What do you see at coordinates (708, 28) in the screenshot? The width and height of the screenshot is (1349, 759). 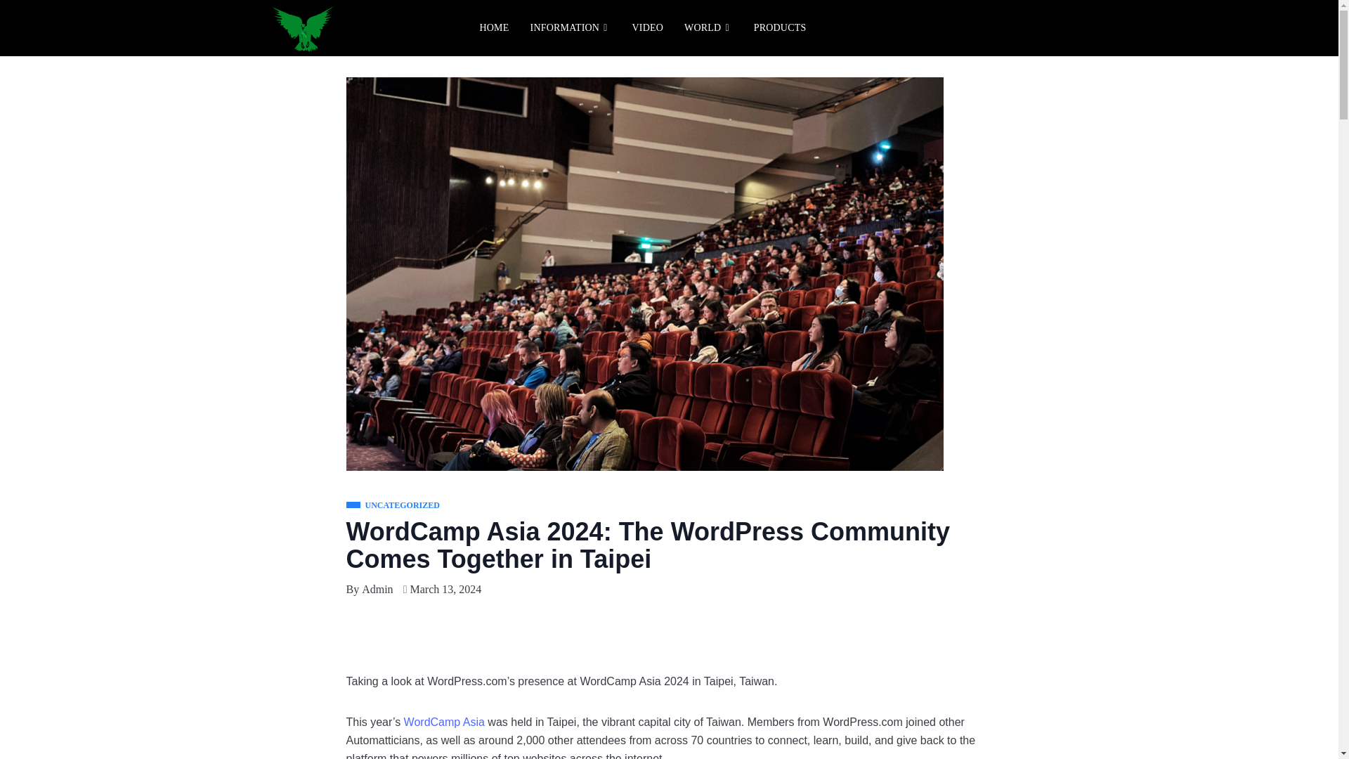 I see `WORLD` at bounding box center [708, 28].